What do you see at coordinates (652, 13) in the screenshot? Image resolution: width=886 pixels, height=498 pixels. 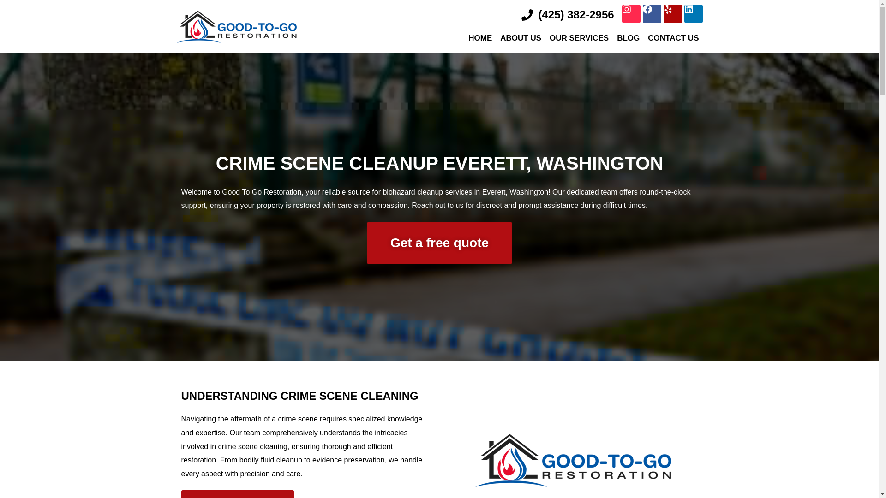 I see `Facebook` at bounding box center [652, 13].